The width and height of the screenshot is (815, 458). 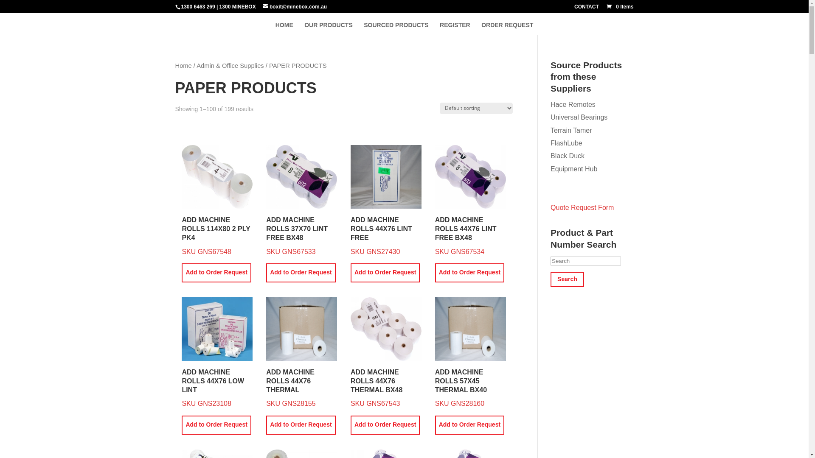 I want to click on Add to Order Request, so click(x=216, y=273).